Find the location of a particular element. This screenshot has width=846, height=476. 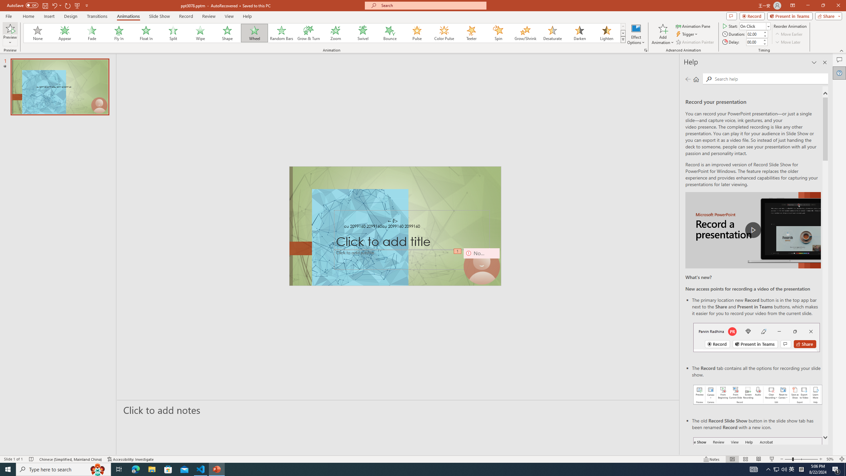

Record button in top bar is located at coordinates (757, 337).